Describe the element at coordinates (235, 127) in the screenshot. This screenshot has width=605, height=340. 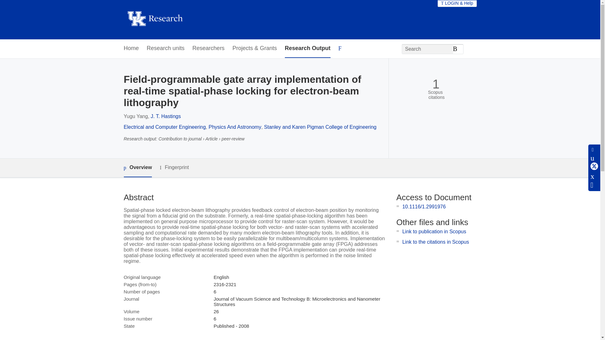
I see `Physics And Astronomy` at that location.